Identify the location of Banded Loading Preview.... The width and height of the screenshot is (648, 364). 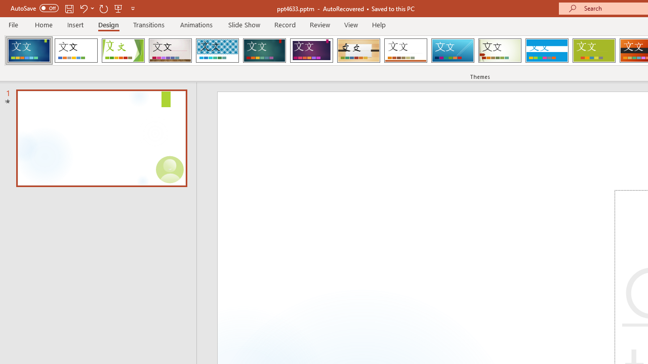
(547, 51).